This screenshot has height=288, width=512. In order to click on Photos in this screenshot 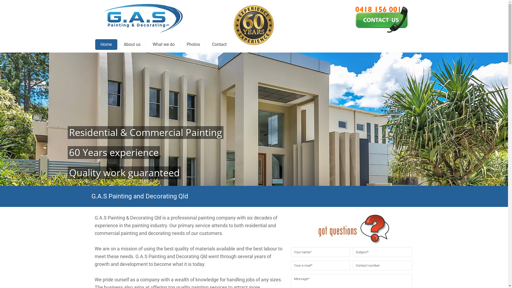, I will do `click(194, 44)`.